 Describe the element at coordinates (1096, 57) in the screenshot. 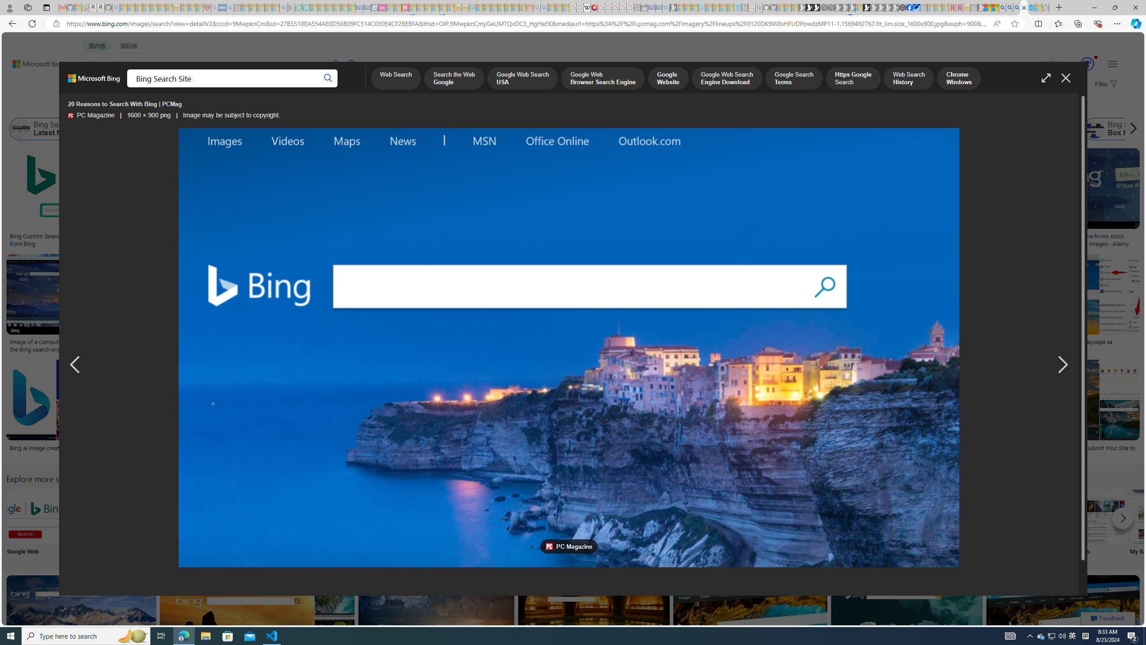

I see `Animation` at that location.